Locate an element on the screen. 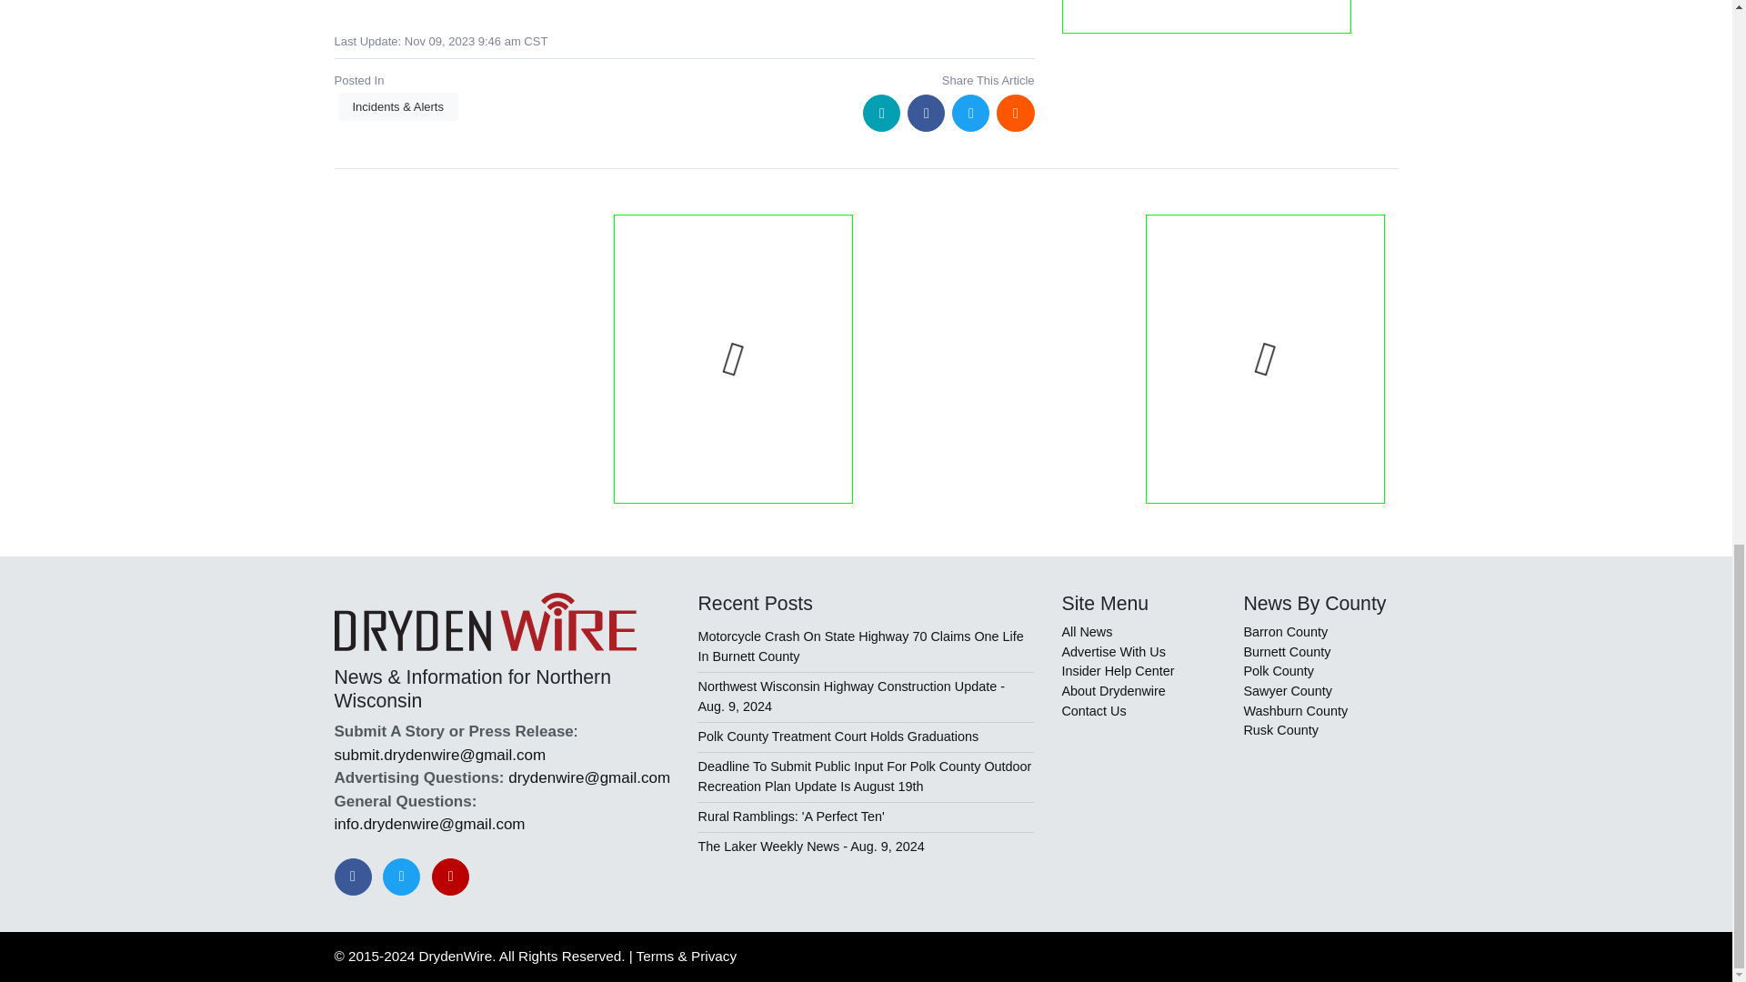  email is located at coordinates (881, 113).